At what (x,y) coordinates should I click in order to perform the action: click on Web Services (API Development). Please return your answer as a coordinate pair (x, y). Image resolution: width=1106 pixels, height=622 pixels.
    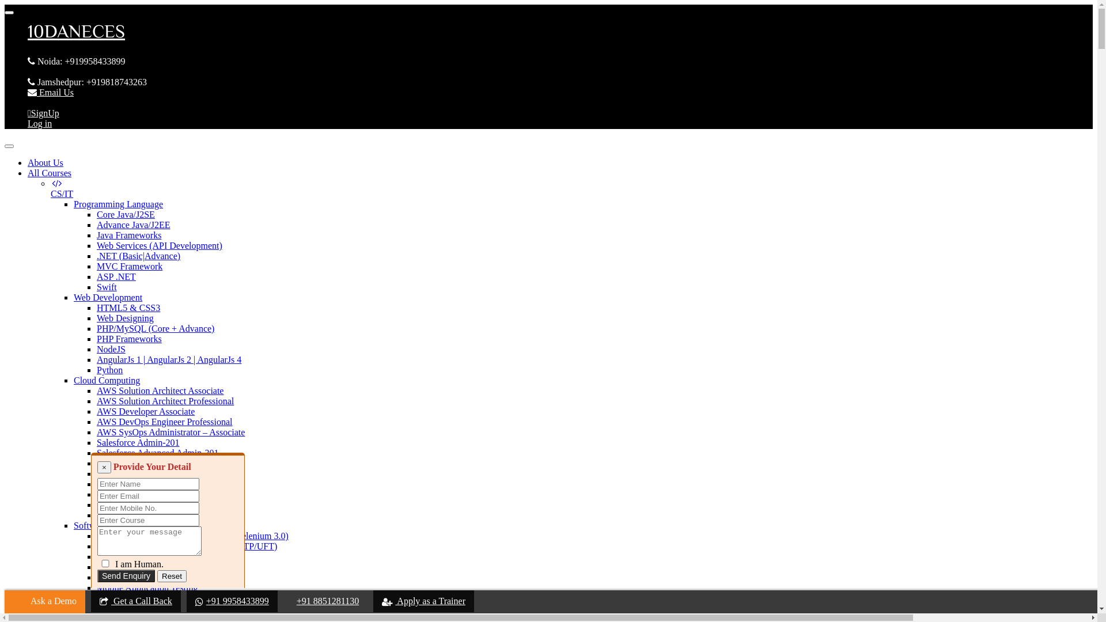
    Looking at the image, I should click on (160, 245).